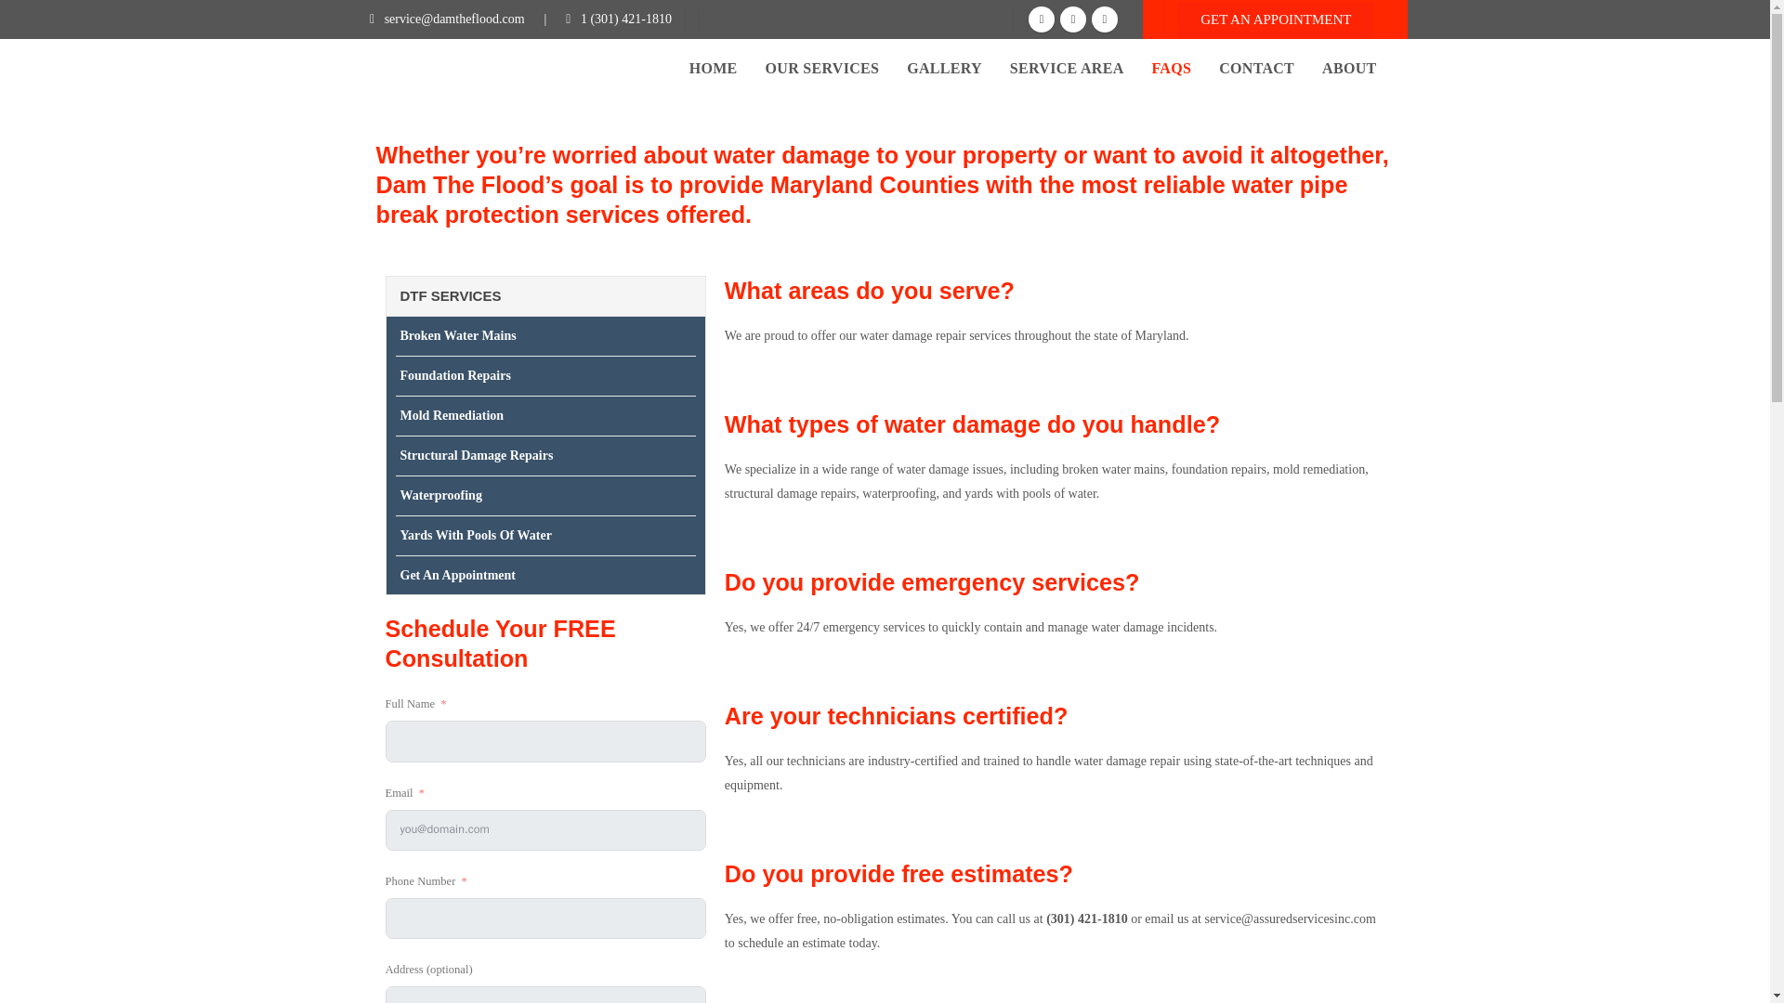  Describe the element at coordinates (1072, 19) in the screenshot. I see `Twitter` at that location.